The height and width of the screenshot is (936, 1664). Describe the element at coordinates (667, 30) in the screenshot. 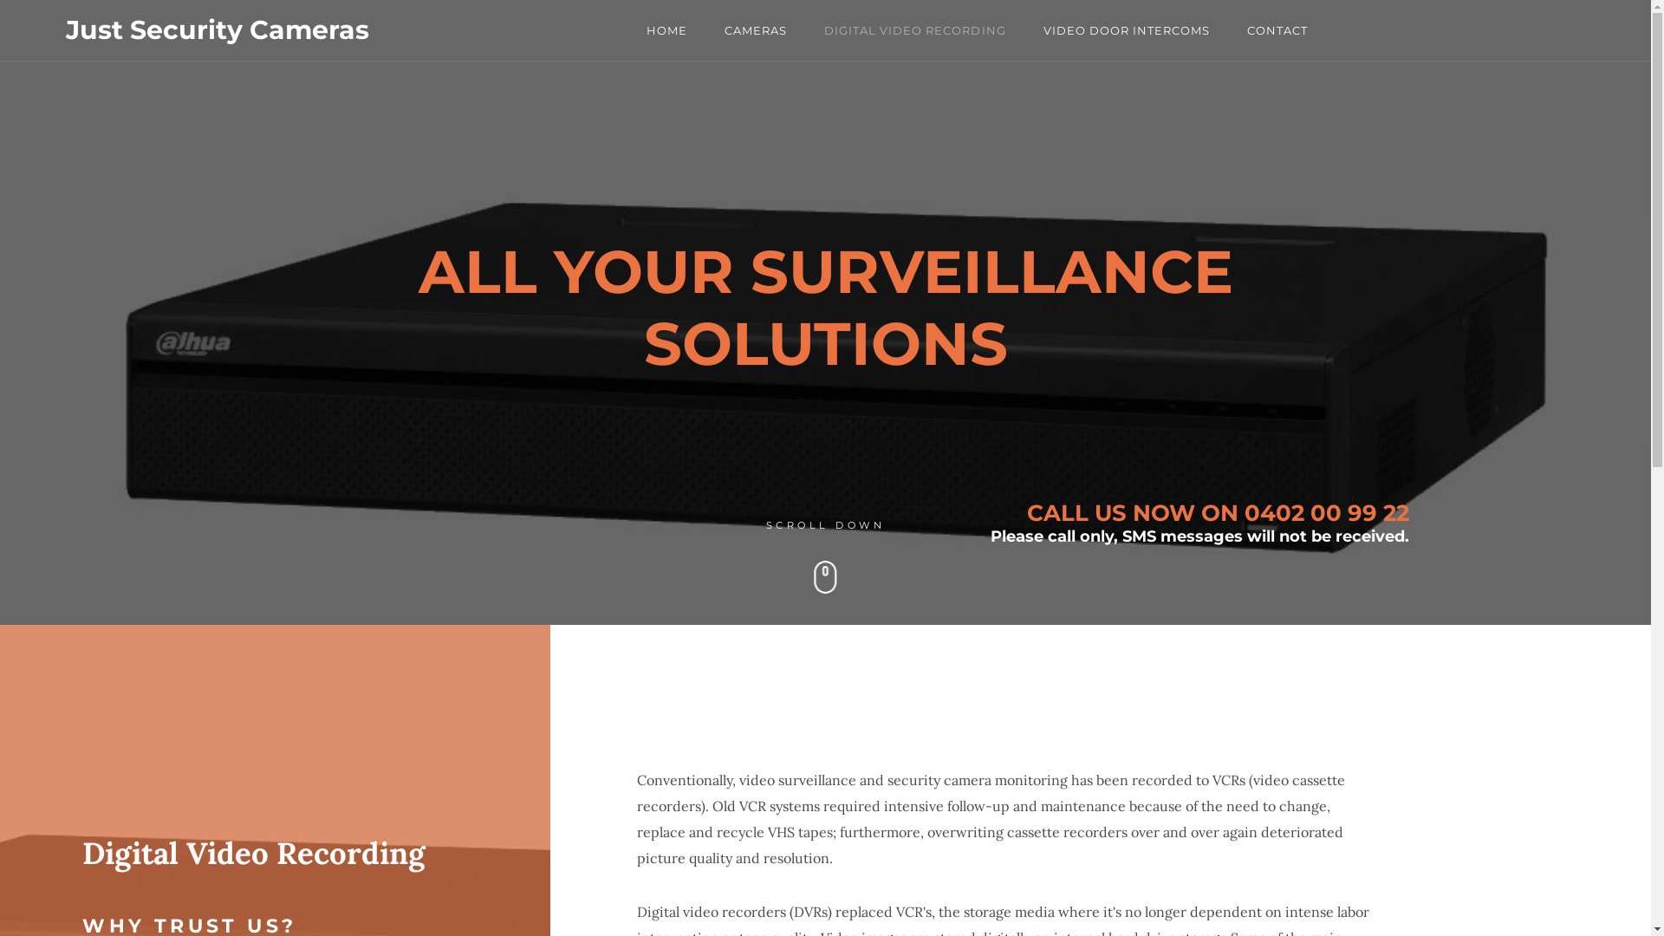

I see `HOME` at that location.